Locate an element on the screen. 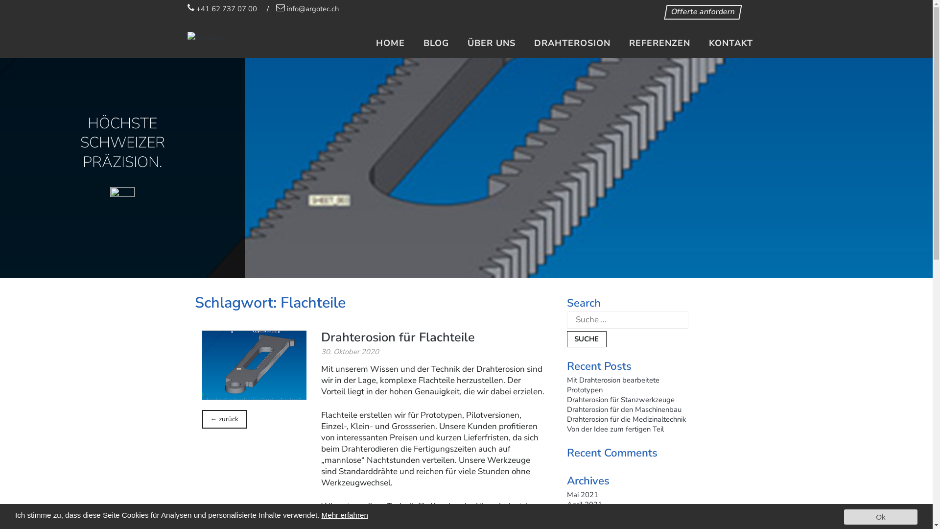 The width and height of the screenshot is (940, 529). Offerte anfordern is located at coordinates (702, 12).